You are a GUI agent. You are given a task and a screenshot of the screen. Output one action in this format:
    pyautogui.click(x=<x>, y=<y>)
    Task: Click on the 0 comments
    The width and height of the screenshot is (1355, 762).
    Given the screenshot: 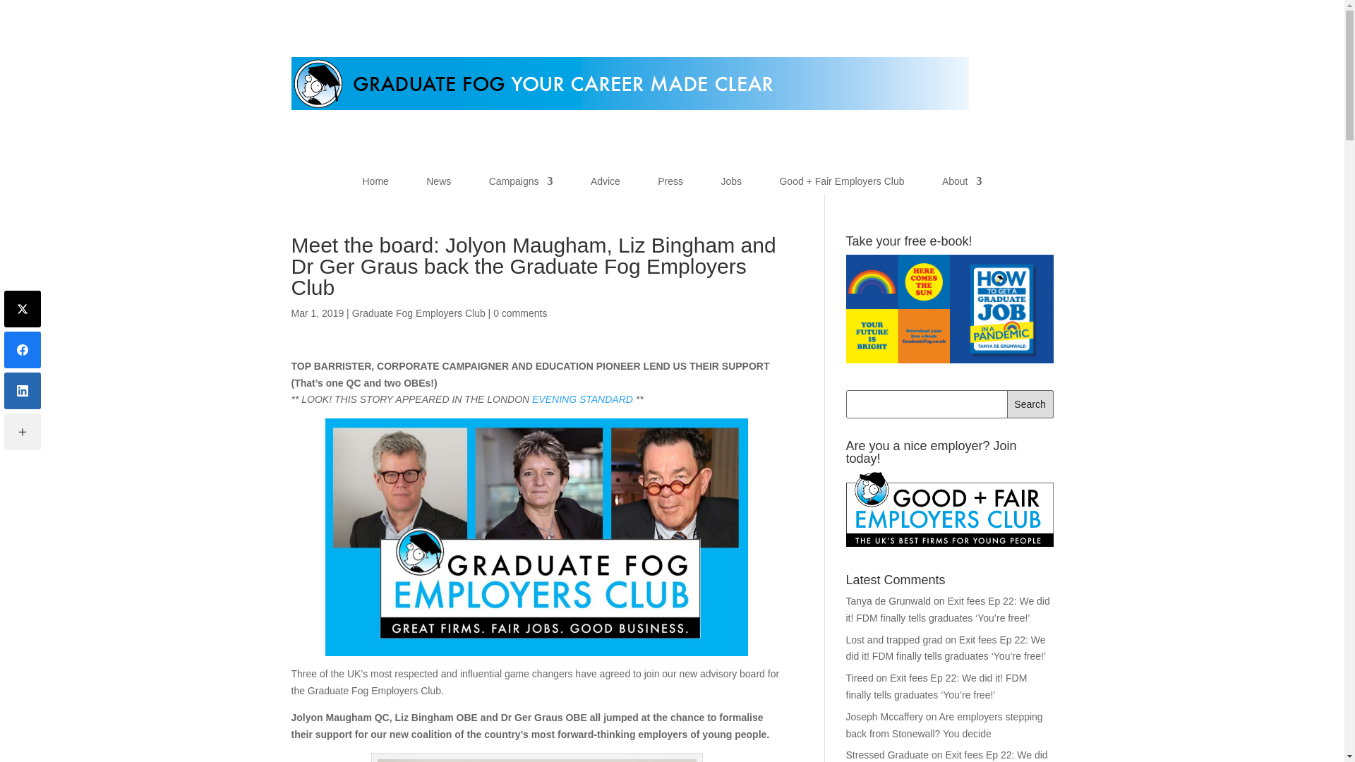 What is the action you would take?
    pyautogui.click(x=519, y=313)
    